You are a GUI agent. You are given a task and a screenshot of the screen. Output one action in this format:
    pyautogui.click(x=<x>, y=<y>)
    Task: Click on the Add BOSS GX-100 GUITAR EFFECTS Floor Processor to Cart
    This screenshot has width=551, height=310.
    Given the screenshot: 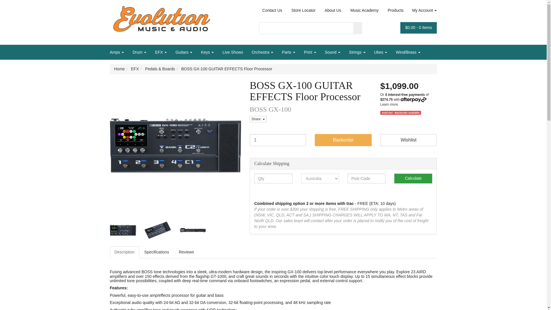 What is the action you would take?
    pyautogui.click(x=343, y=140)
    